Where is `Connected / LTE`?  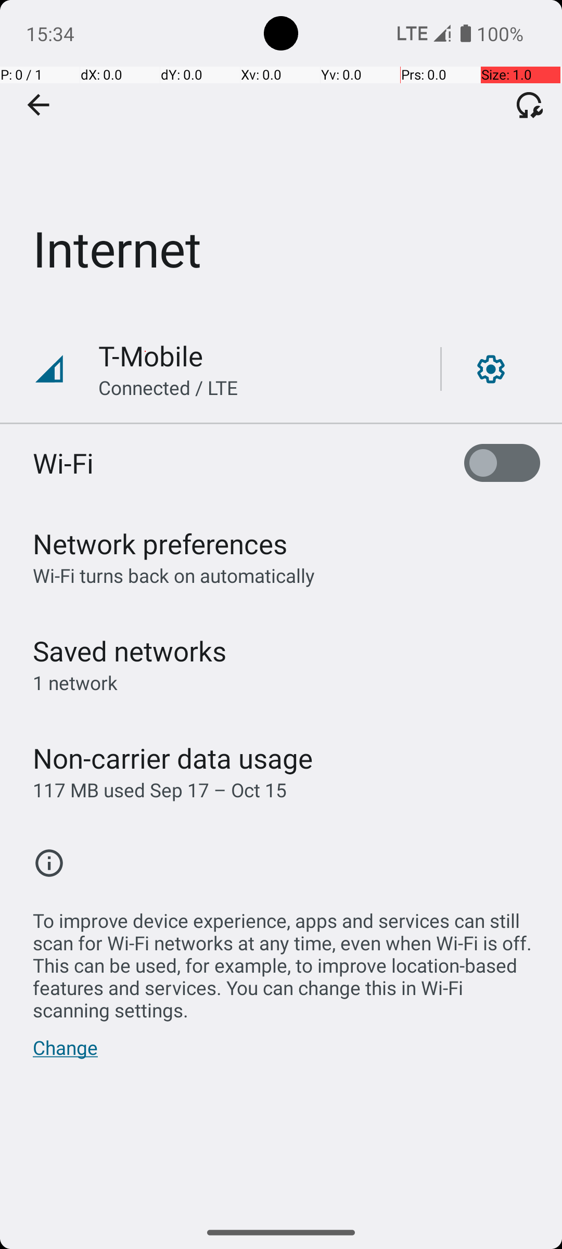 Connected / LTE is located at coordinates (169, 387).